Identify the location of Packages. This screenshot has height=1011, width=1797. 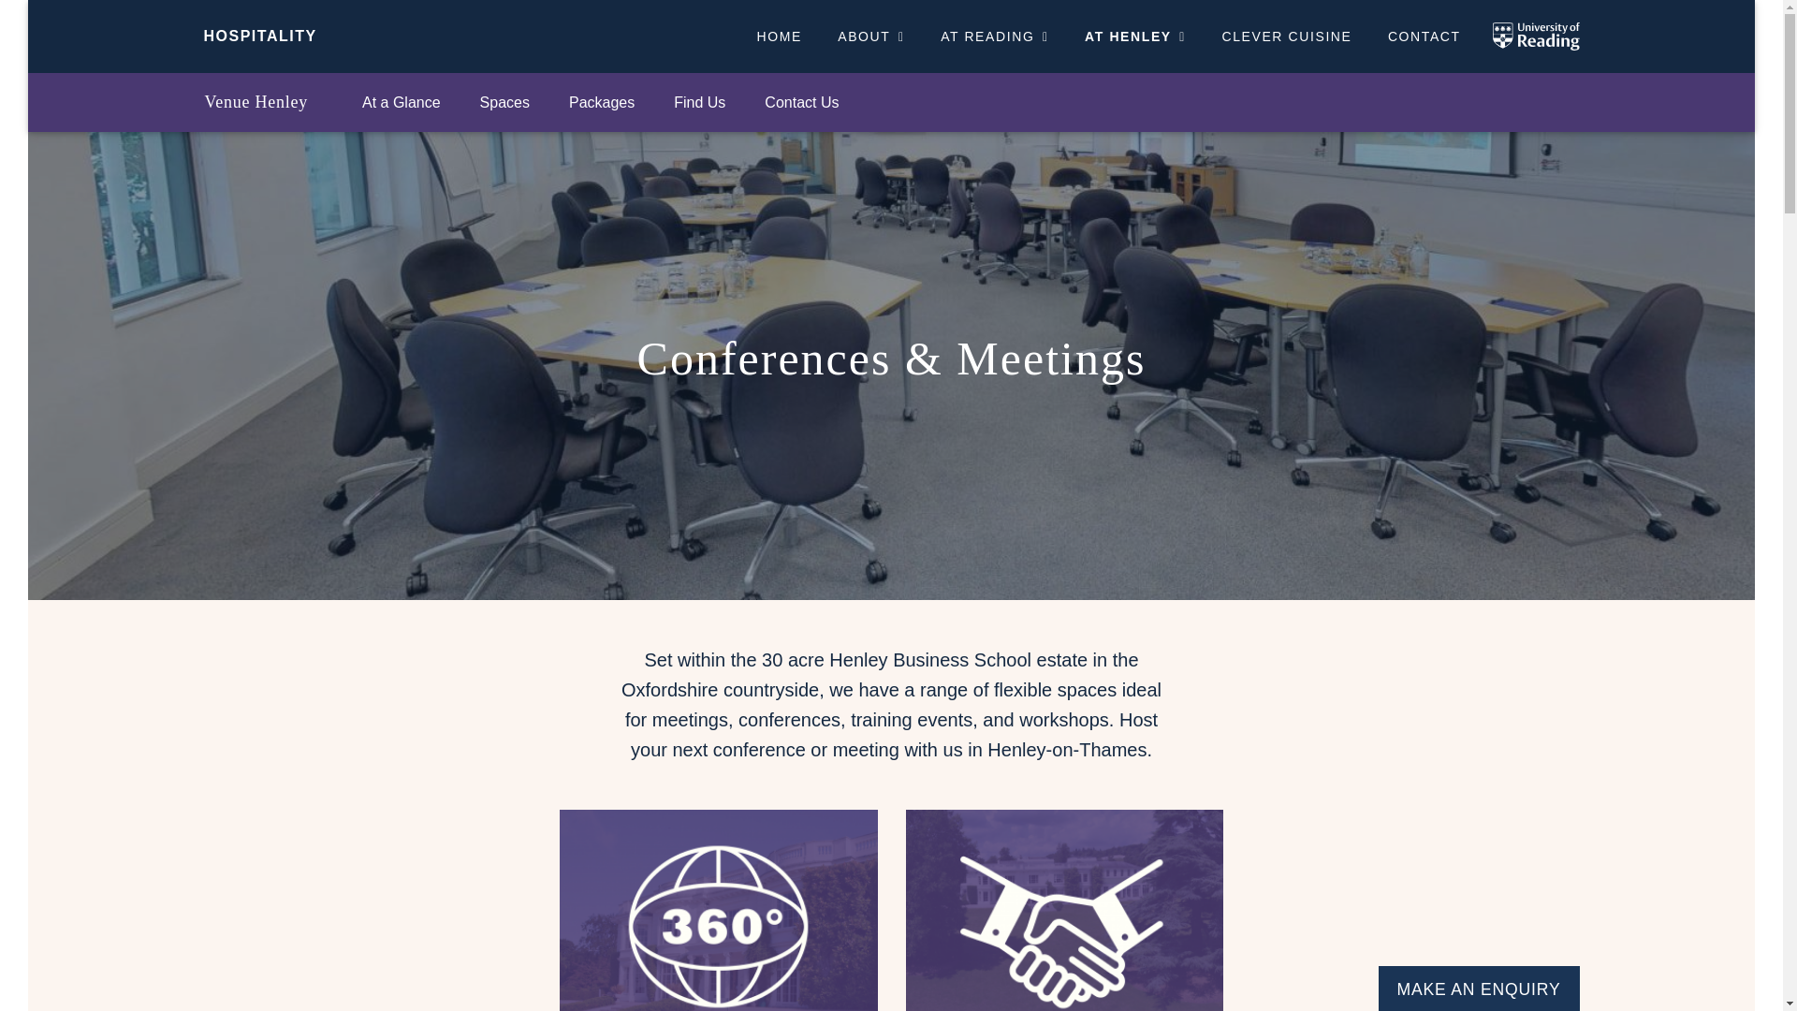
(601, 102).